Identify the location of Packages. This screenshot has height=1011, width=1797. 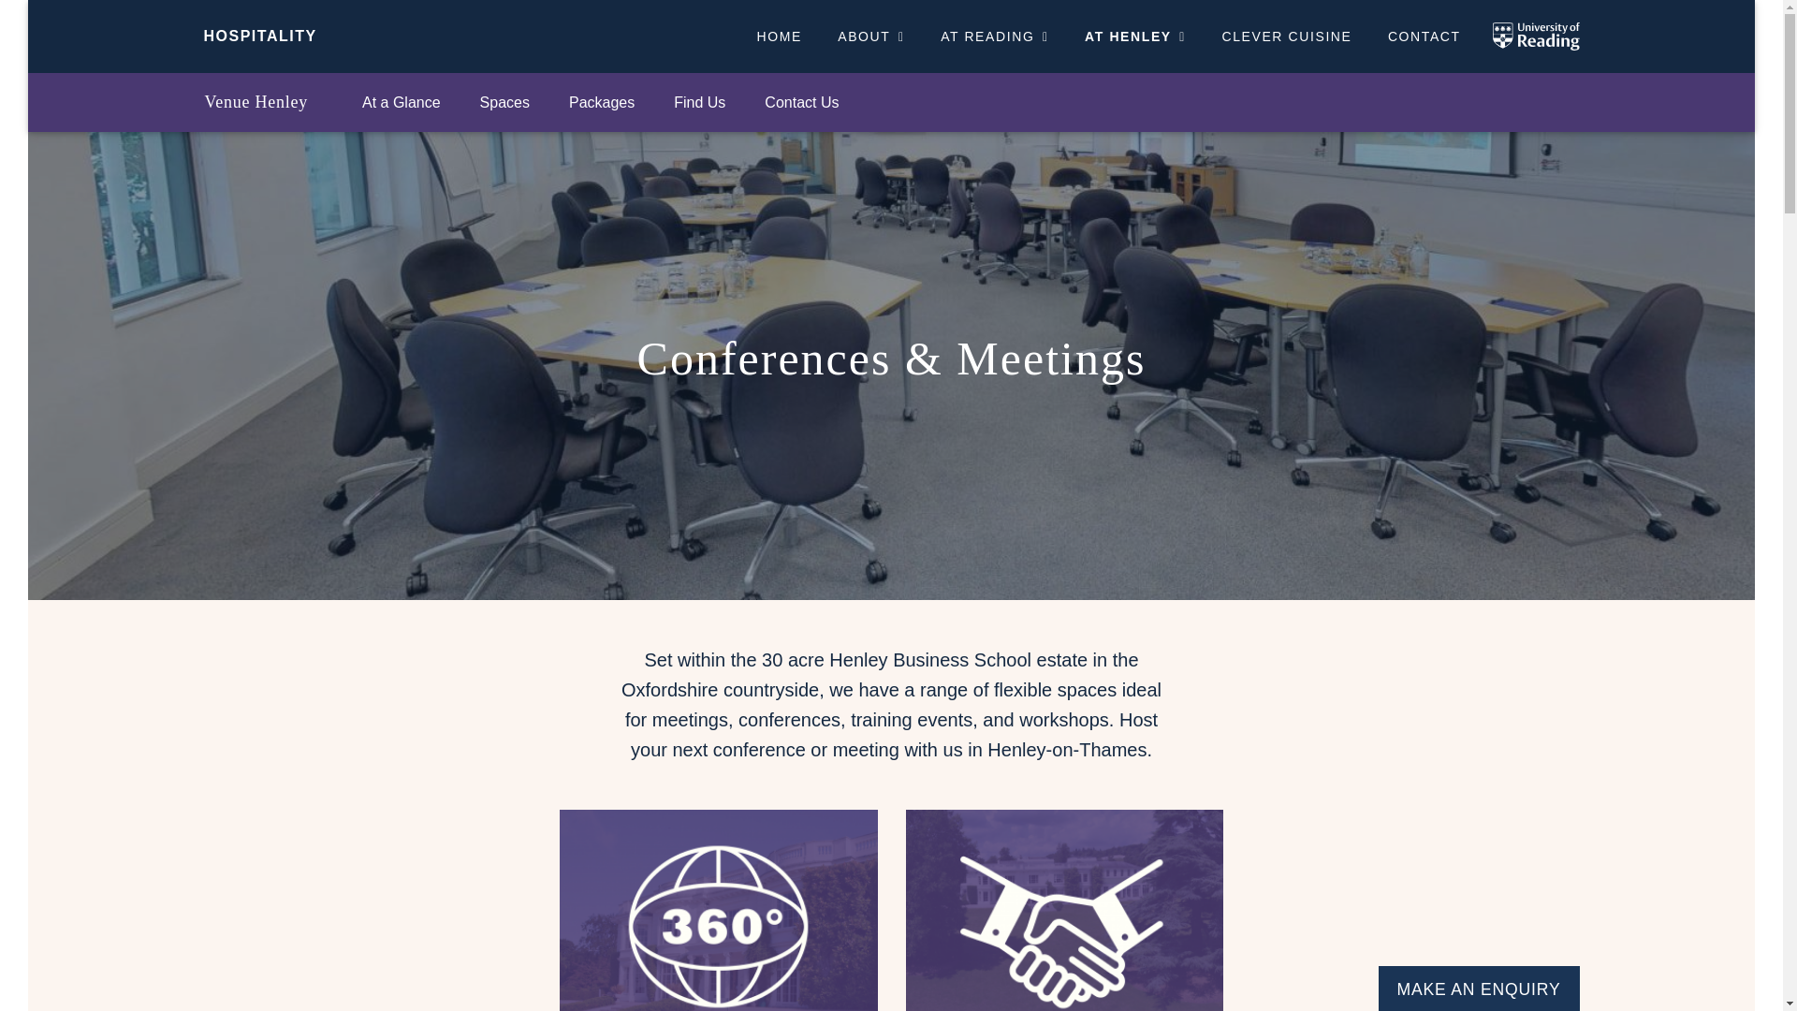
(601, 102).